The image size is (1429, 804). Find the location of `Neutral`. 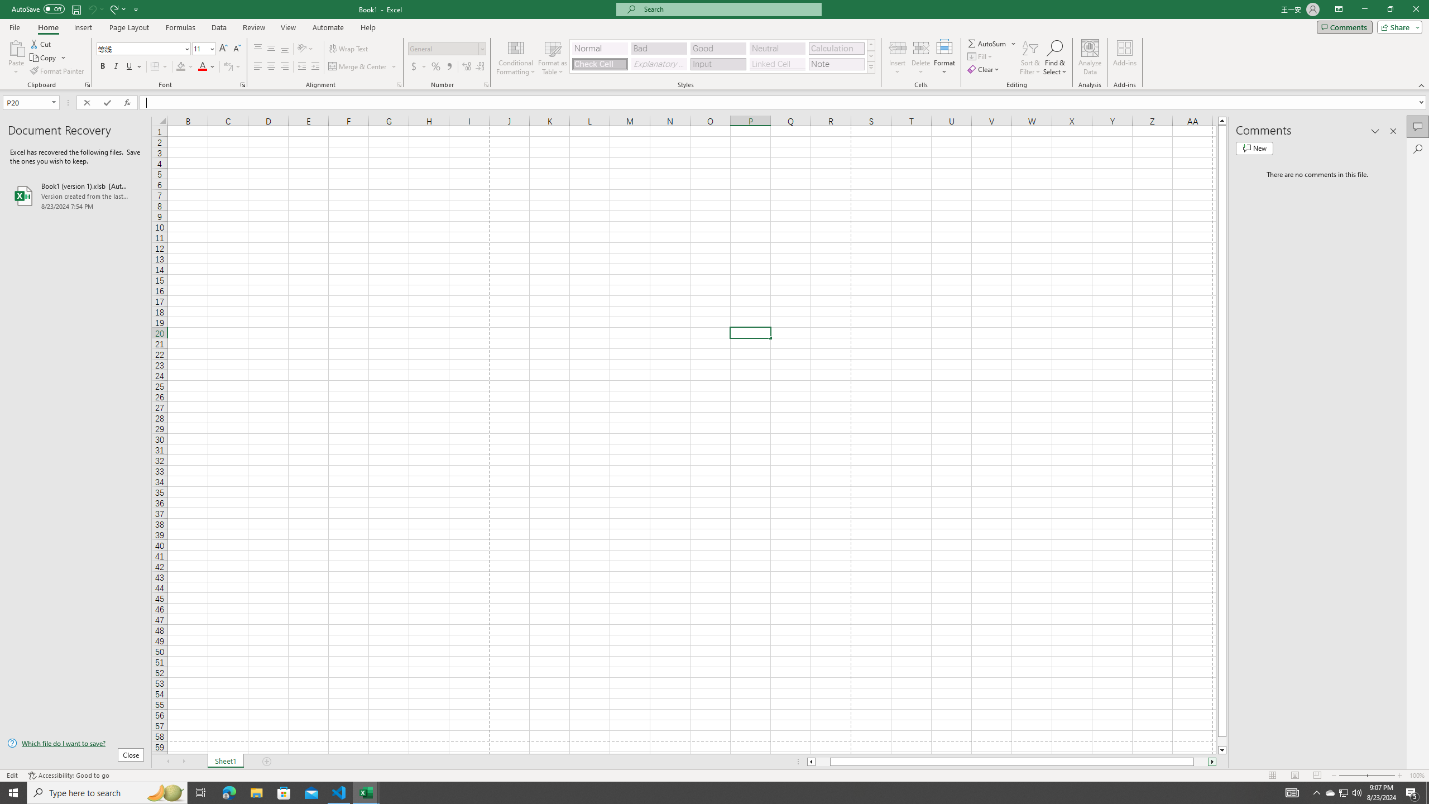

Neutral is located at coordinates (777, 48).